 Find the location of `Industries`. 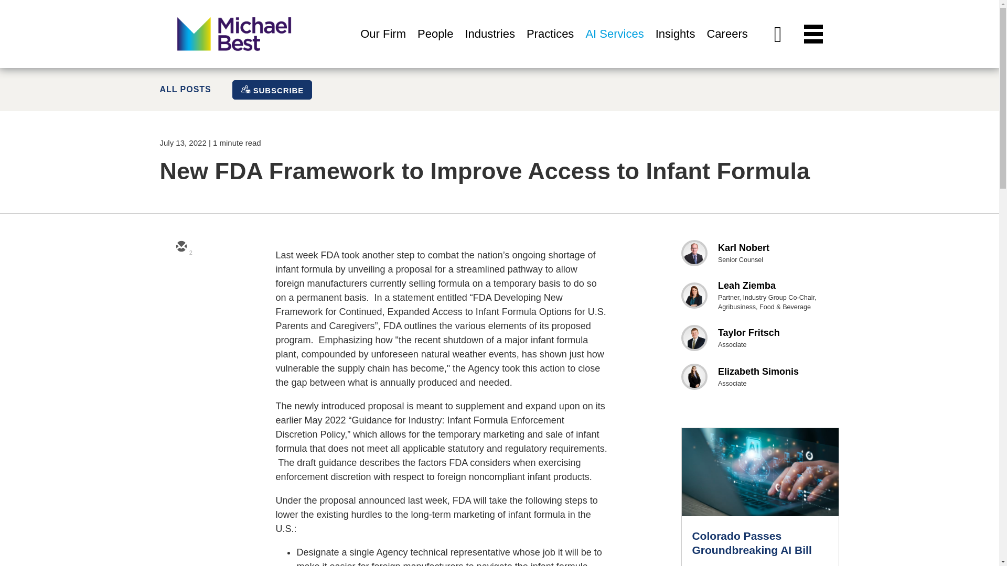

Industries is located at coordinates (489, 46).